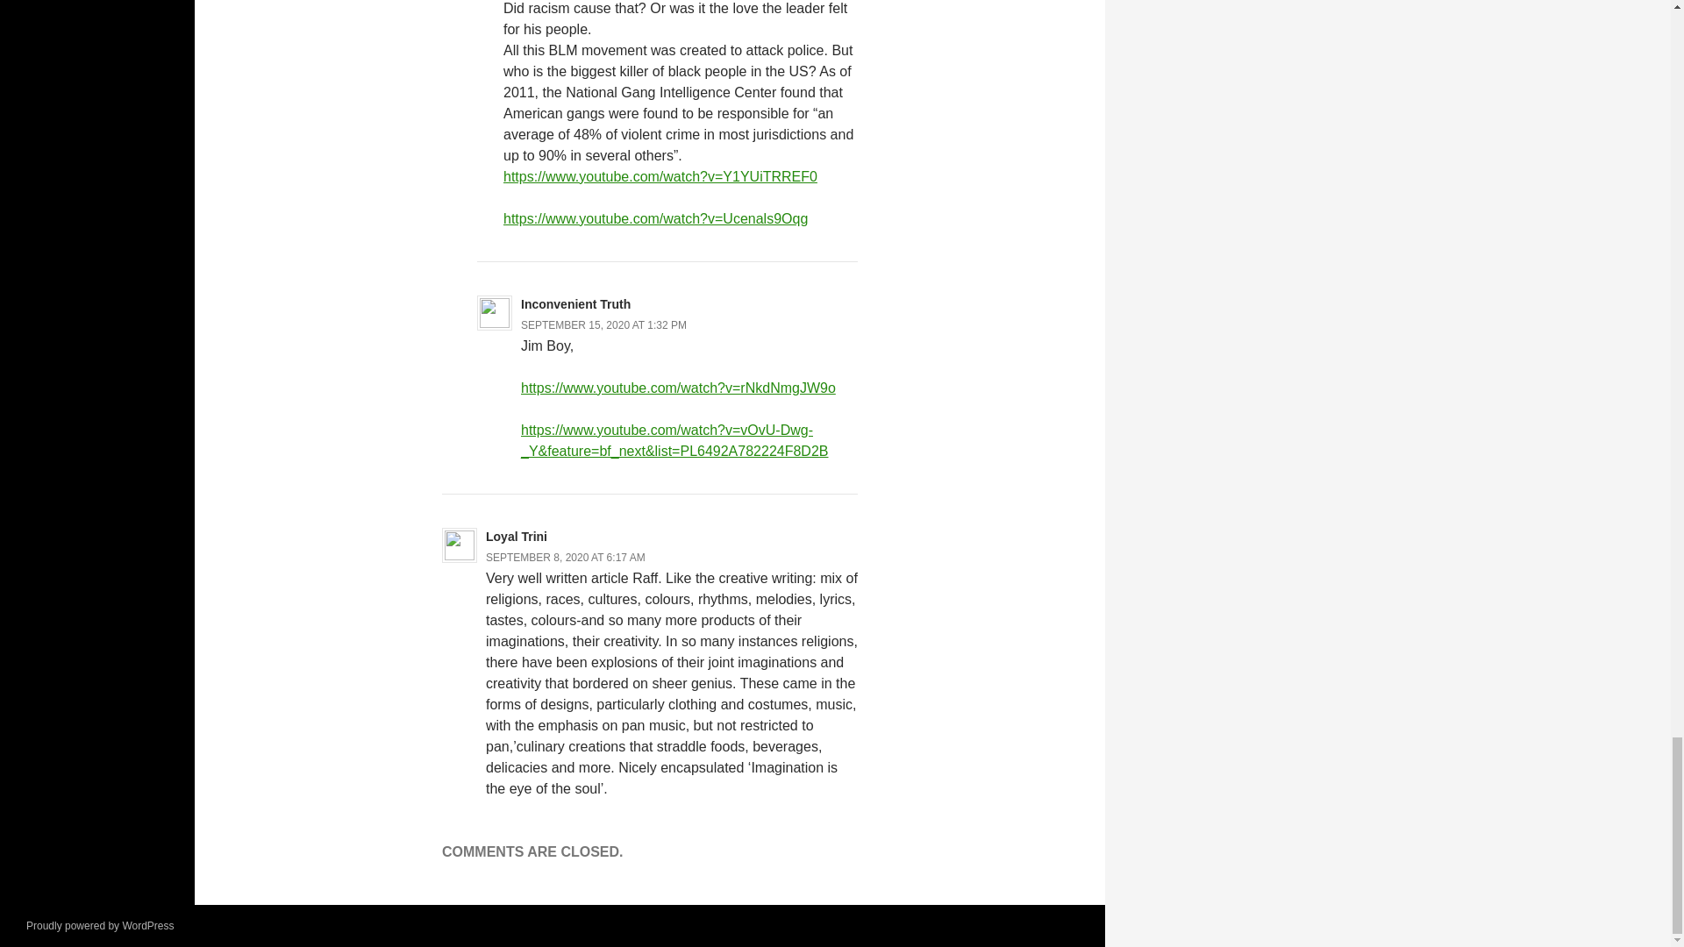 The width and height of the screenshot is (1684, 947). I want to click on SEPTEMBER 15, 2020 AT 1:32 PM, so click(603, 324).